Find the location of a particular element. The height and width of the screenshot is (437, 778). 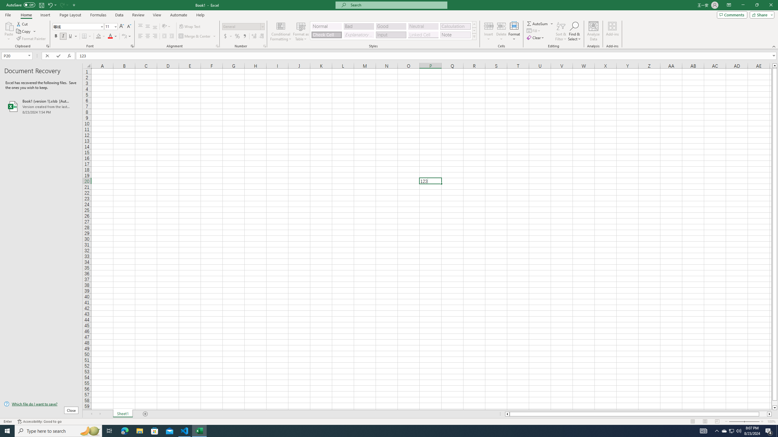

Paste is located at coordinates (9, 31).